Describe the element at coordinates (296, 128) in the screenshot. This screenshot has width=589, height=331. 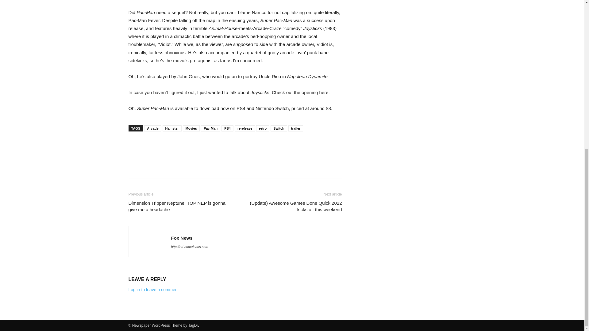
I see `trailer` at that location.